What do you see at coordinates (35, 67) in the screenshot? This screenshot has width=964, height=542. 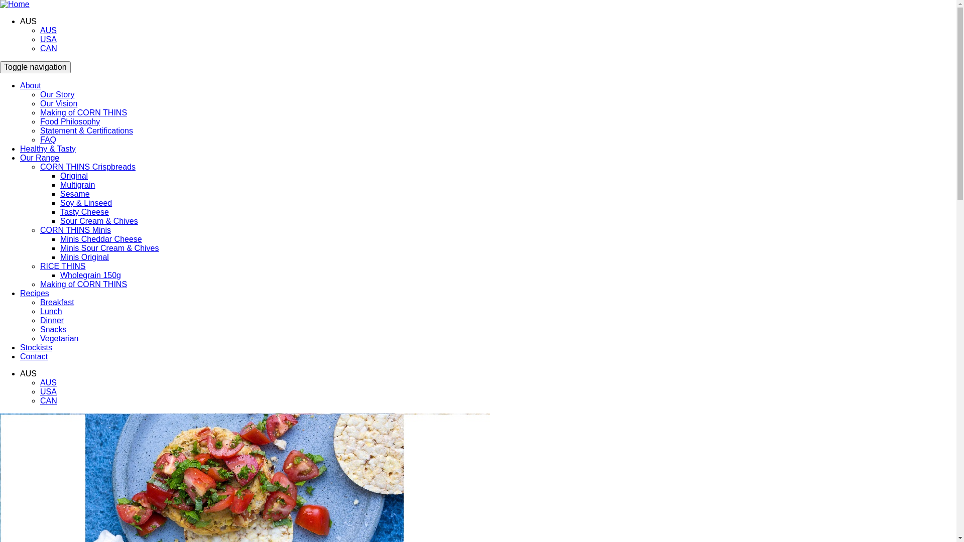 I see `Toggle navigation` at bounding box center [35, 67].